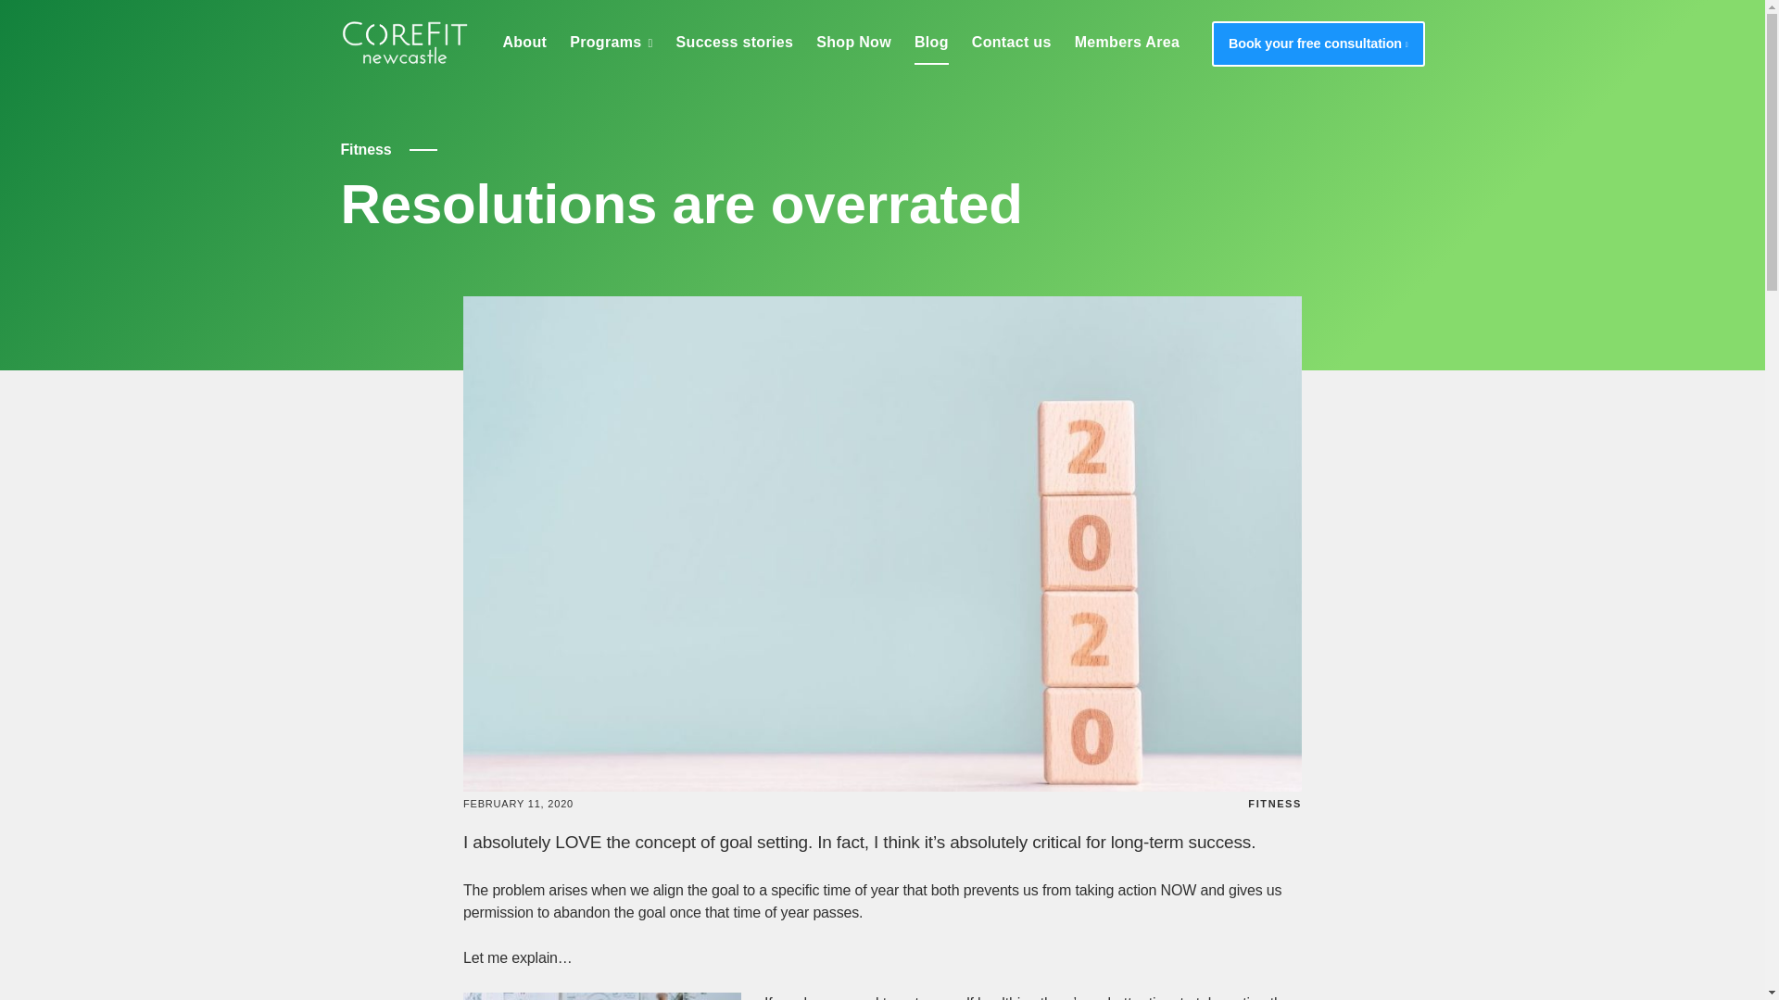 This screenshot has width=1779, height=1000. I want to click on Members Area, so click(1127, 43).